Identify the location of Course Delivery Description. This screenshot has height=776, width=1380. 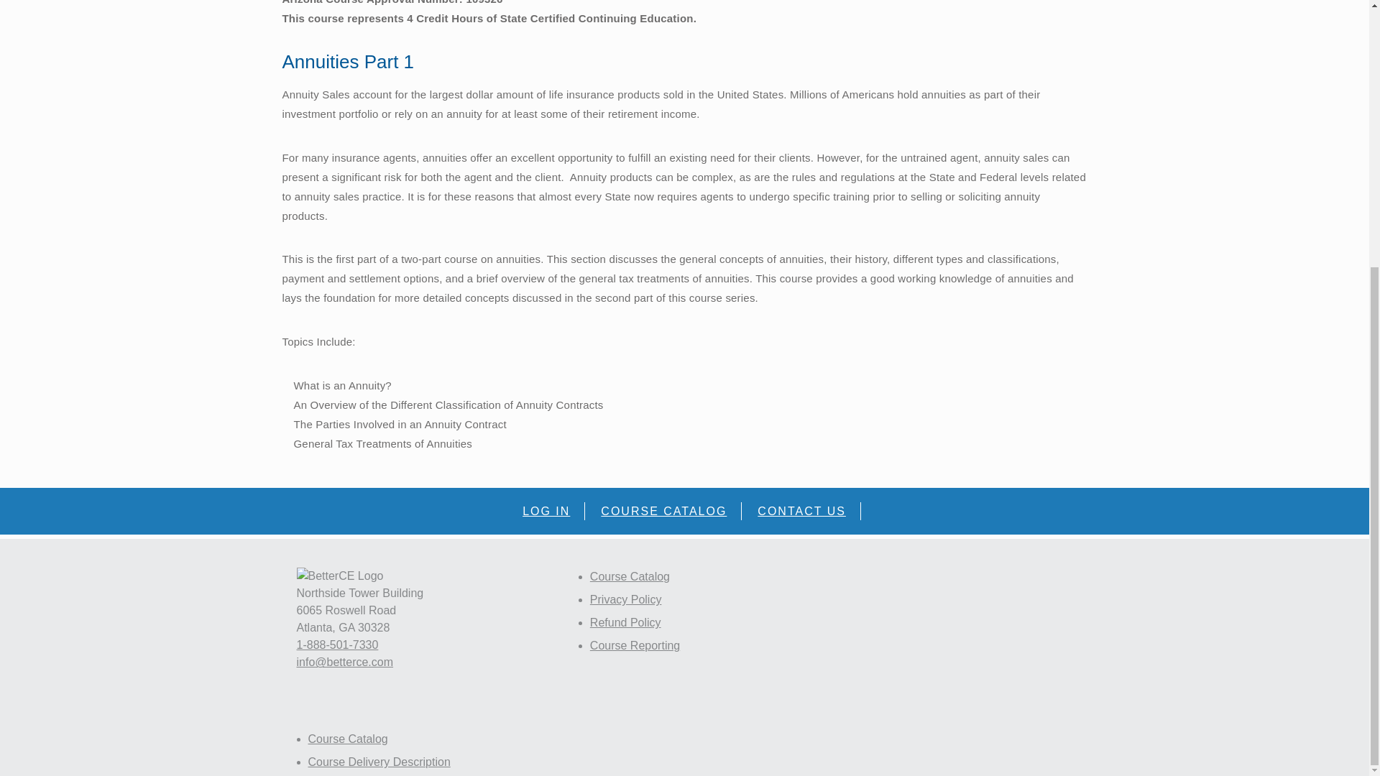
(378, 762).